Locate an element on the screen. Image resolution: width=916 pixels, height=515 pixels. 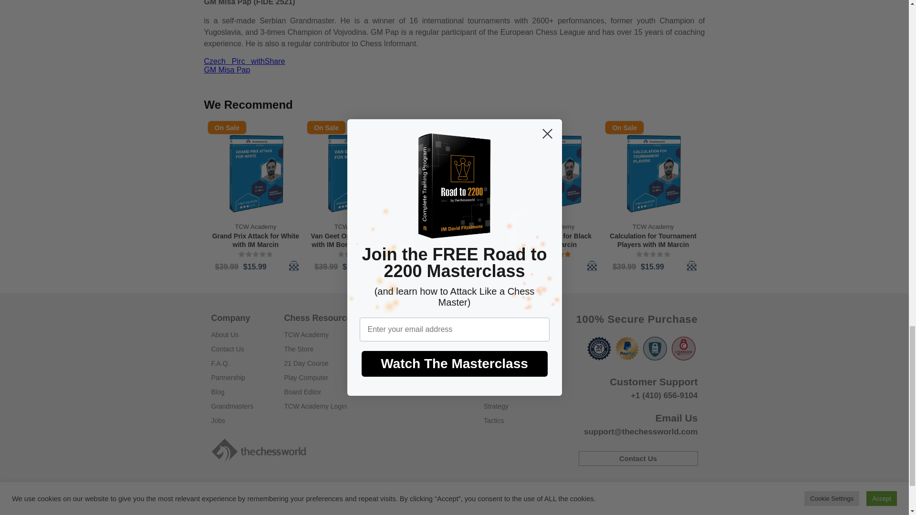
Share is located at coordinates (275, 61).